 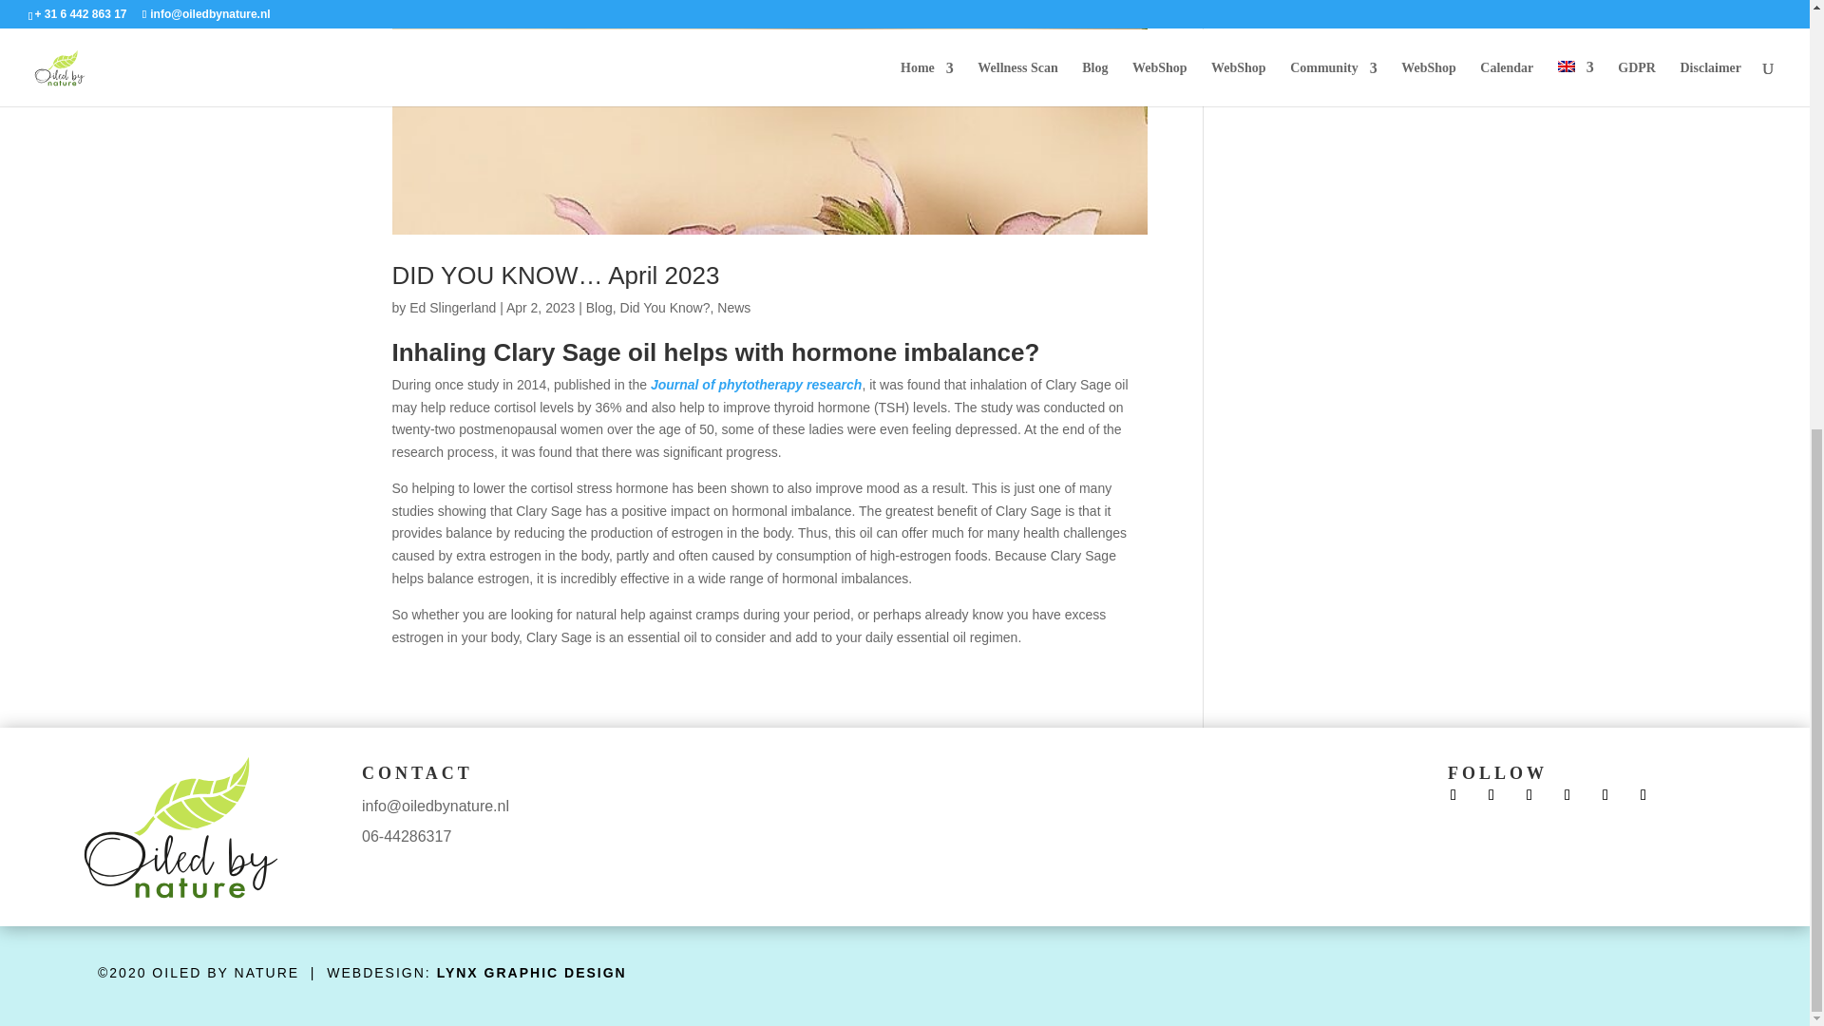 I want to click on Ed Slingerland, so click(x=452, y=308).